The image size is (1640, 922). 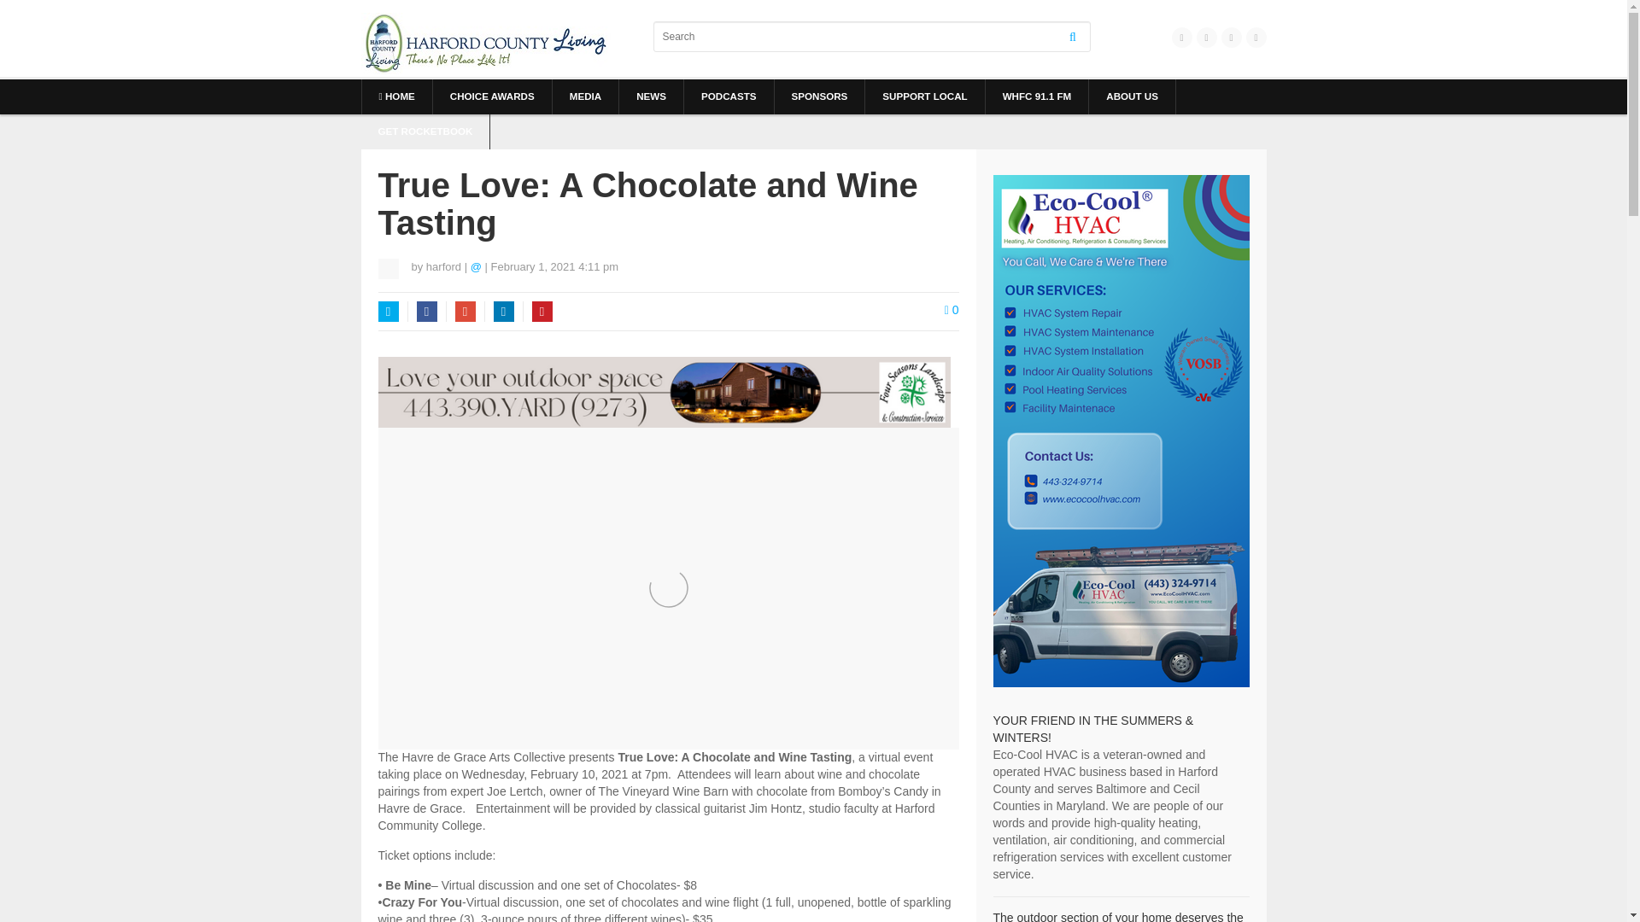 I want to click on PODCASTS, so click(x=729, y=96).